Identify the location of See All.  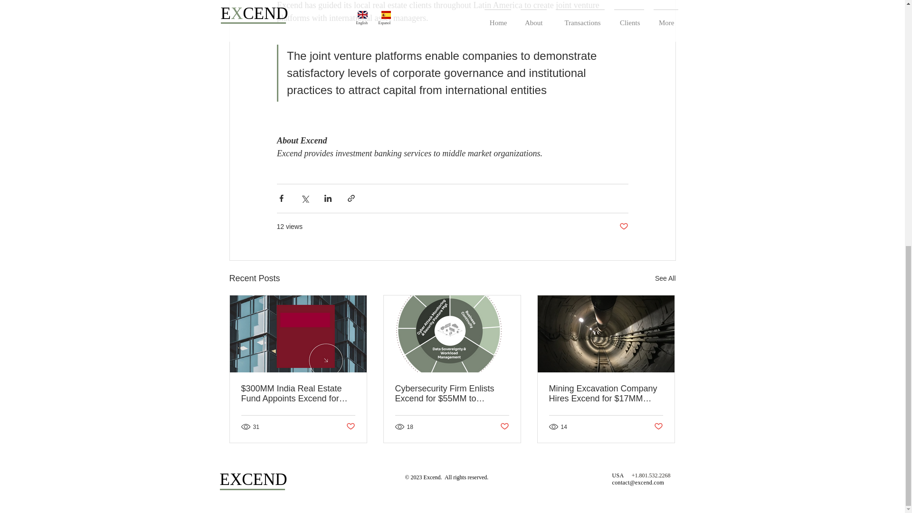
(665, 278).